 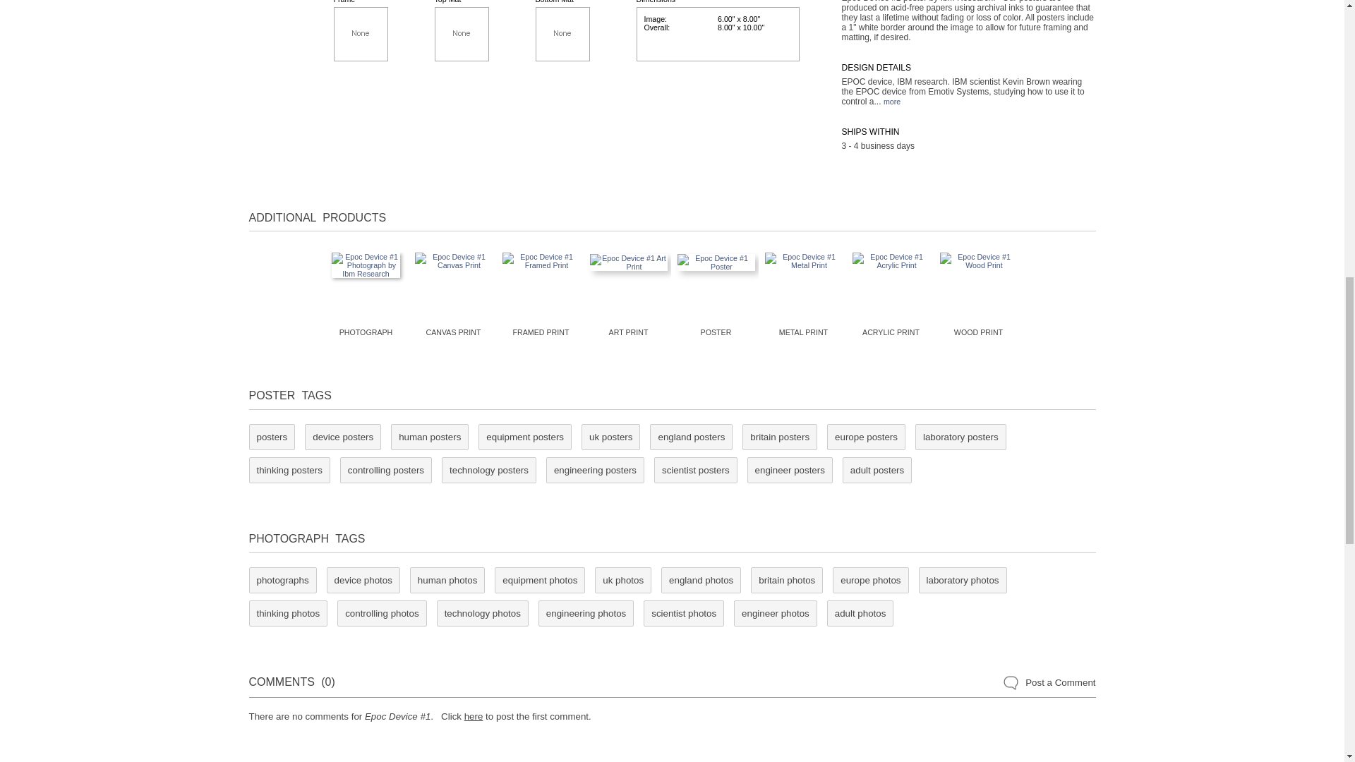 What do you see at coordinates (360, 34) in the screenshot?
I see `Selected Frame` at bounding box center [360, 34].